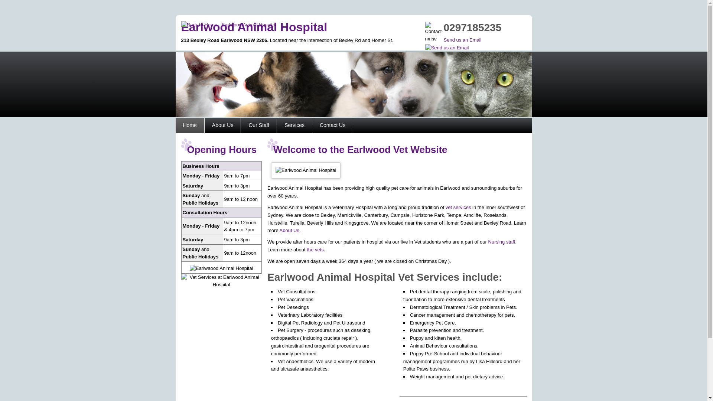  What do you see at coordinates (453, 44) in the screenshot?
I see `Send us an Email` at bounding box center [453, 44].